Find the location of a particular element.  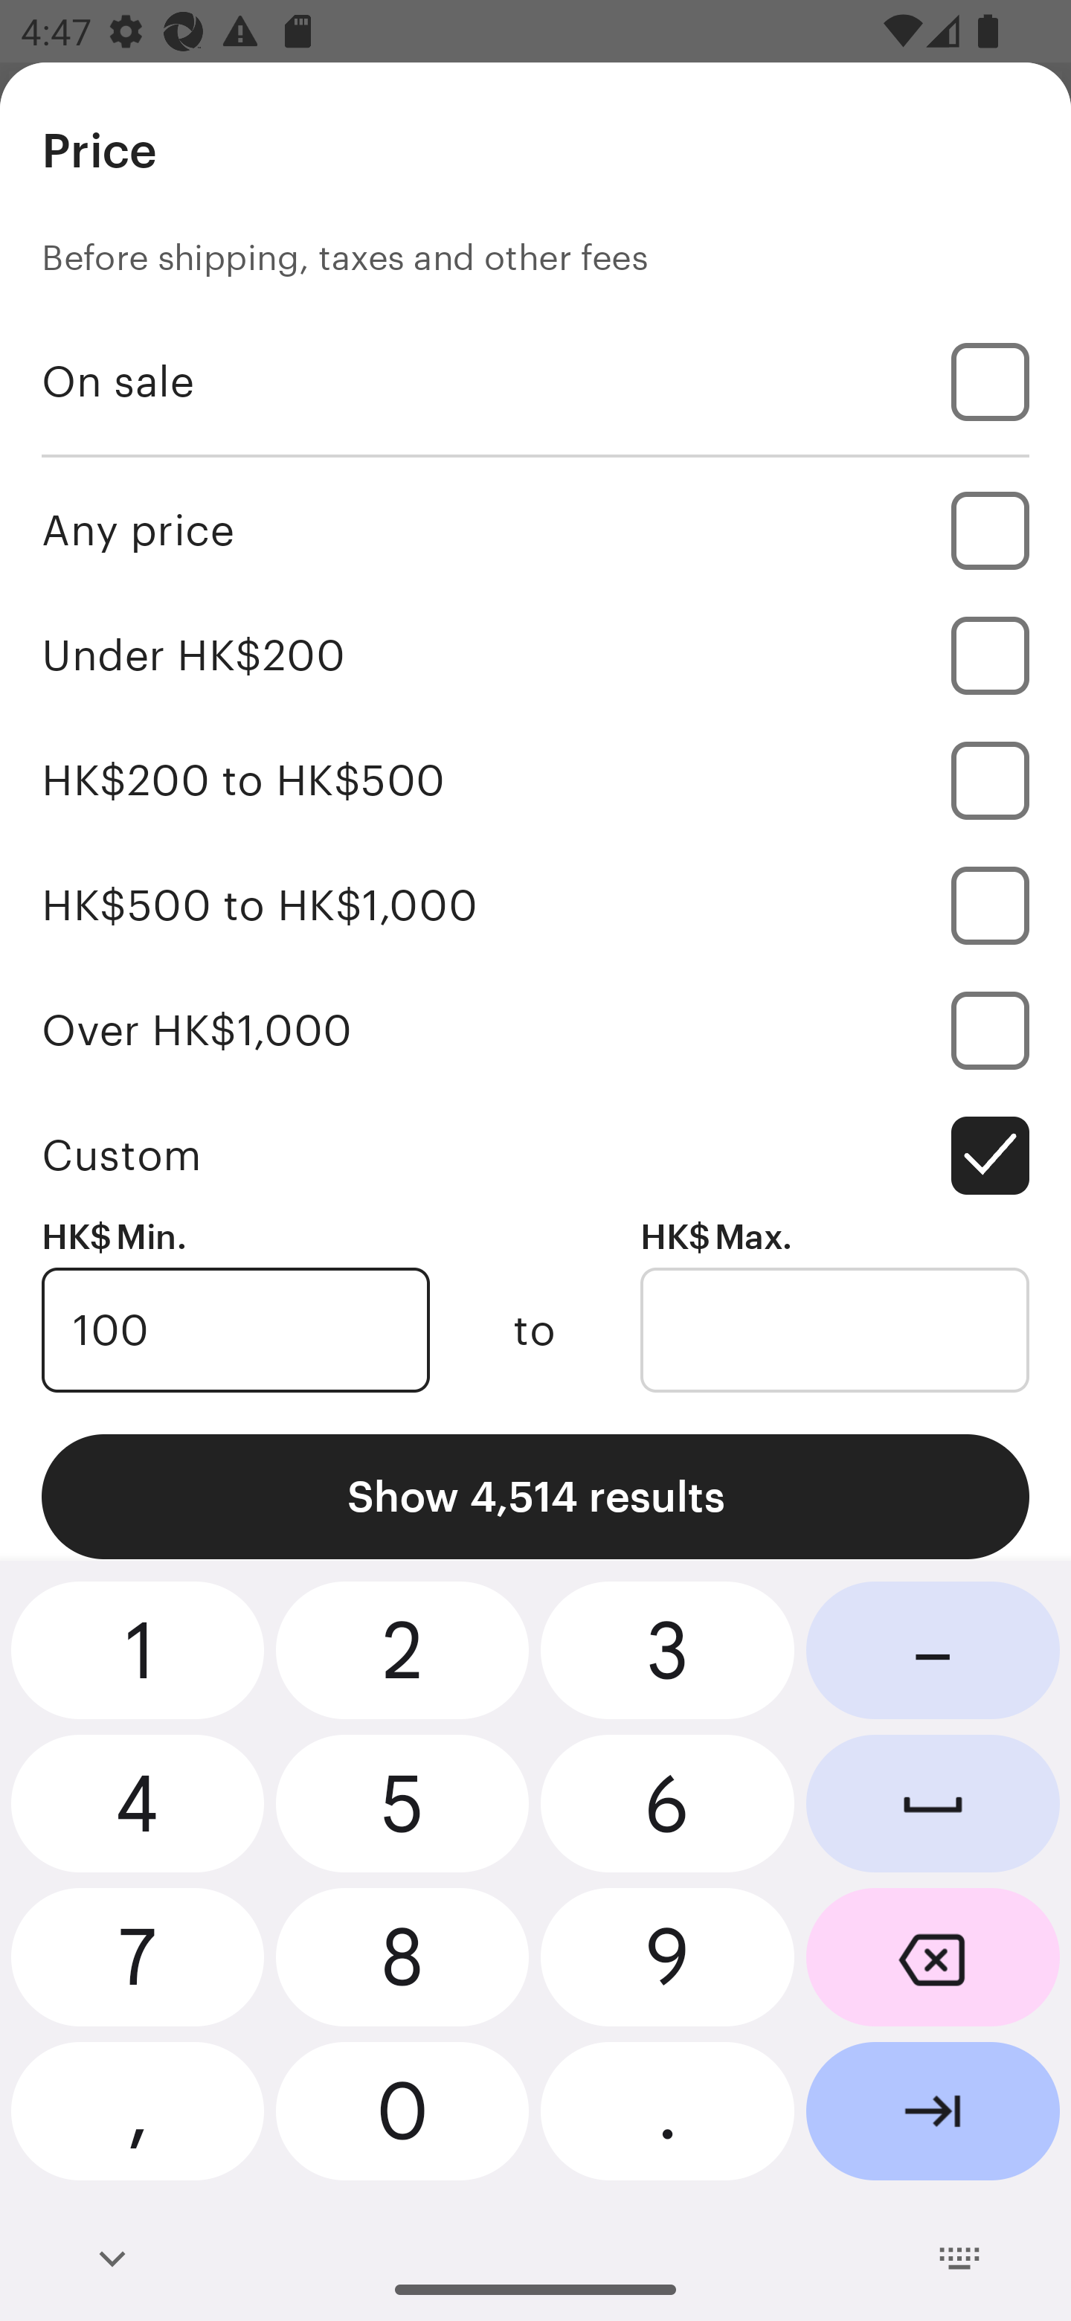

Any price is located at coordinates (535, 530).